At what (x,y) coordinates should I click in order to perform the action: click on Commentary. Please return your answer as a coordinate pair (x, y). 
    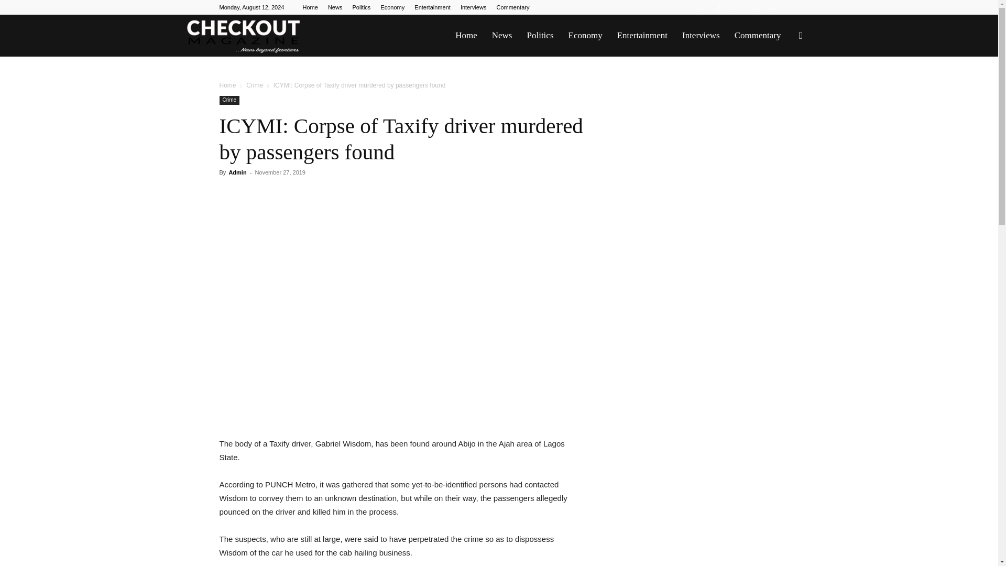
    Looking at the image, I should click on (512, 7).